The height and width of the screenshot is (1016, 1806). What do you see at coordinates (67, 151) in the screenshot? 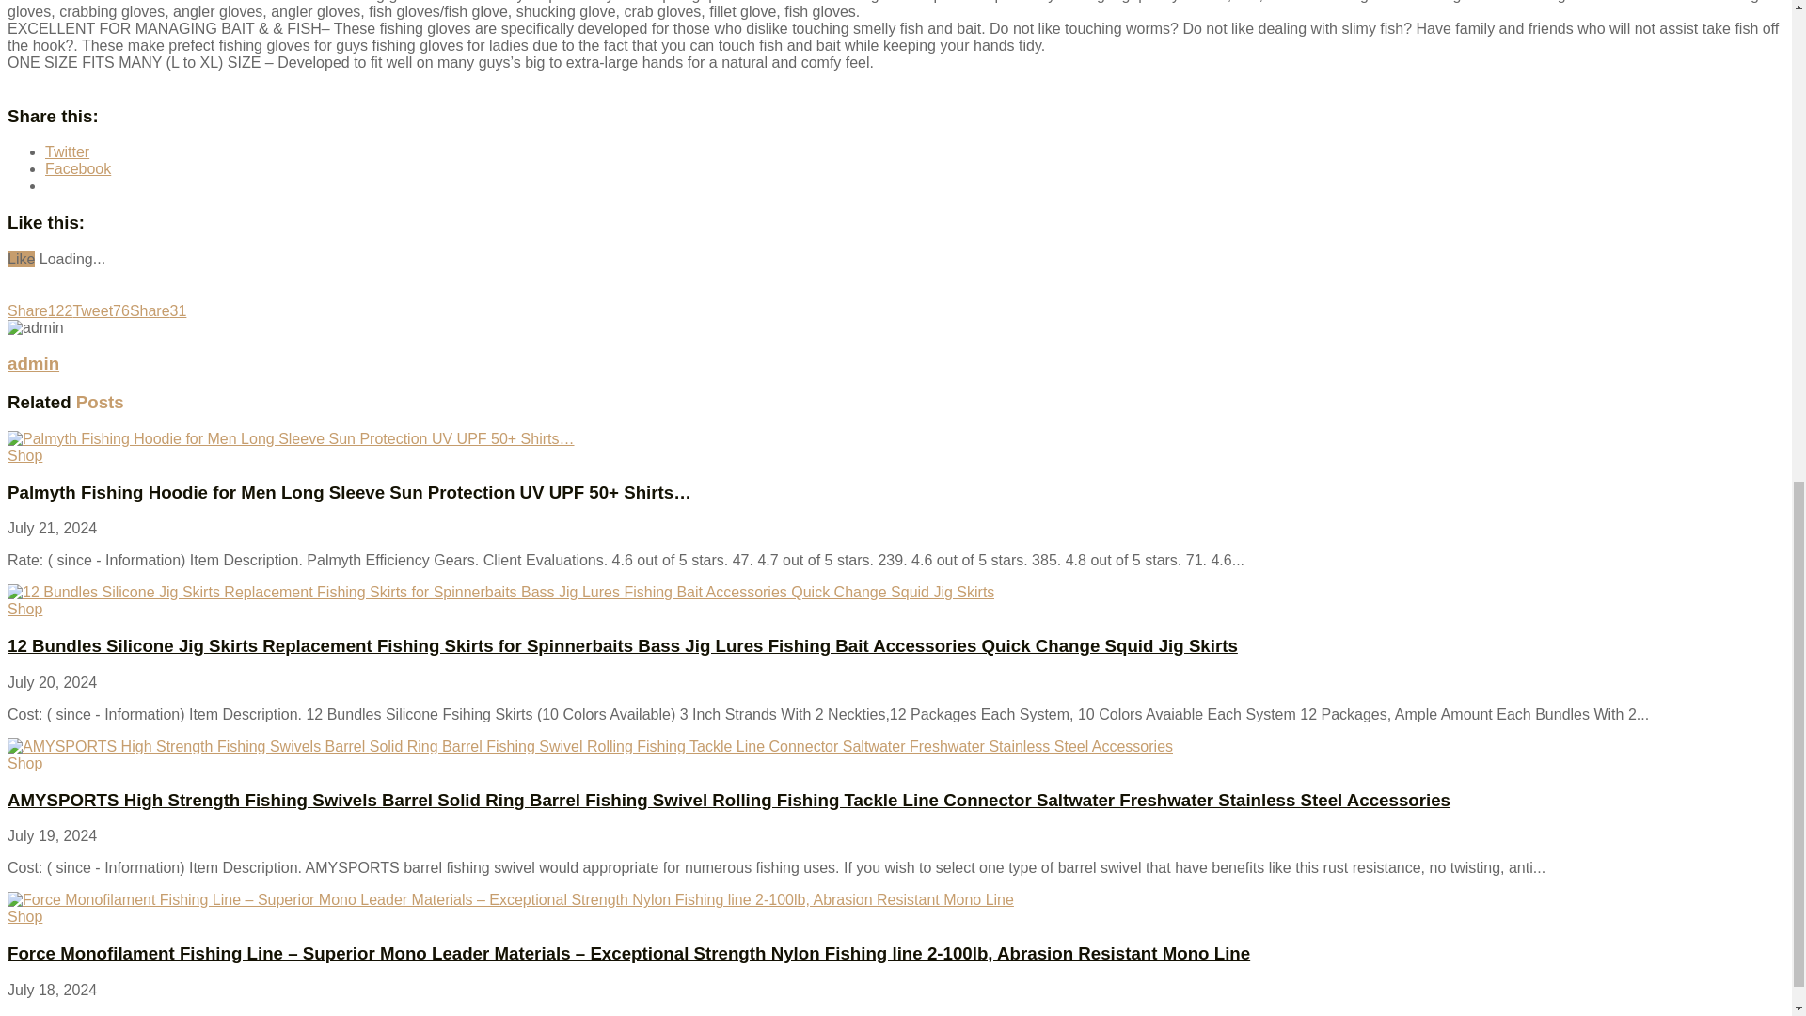
I see `Click to share on Twitter` at bounding box center [67, 151].